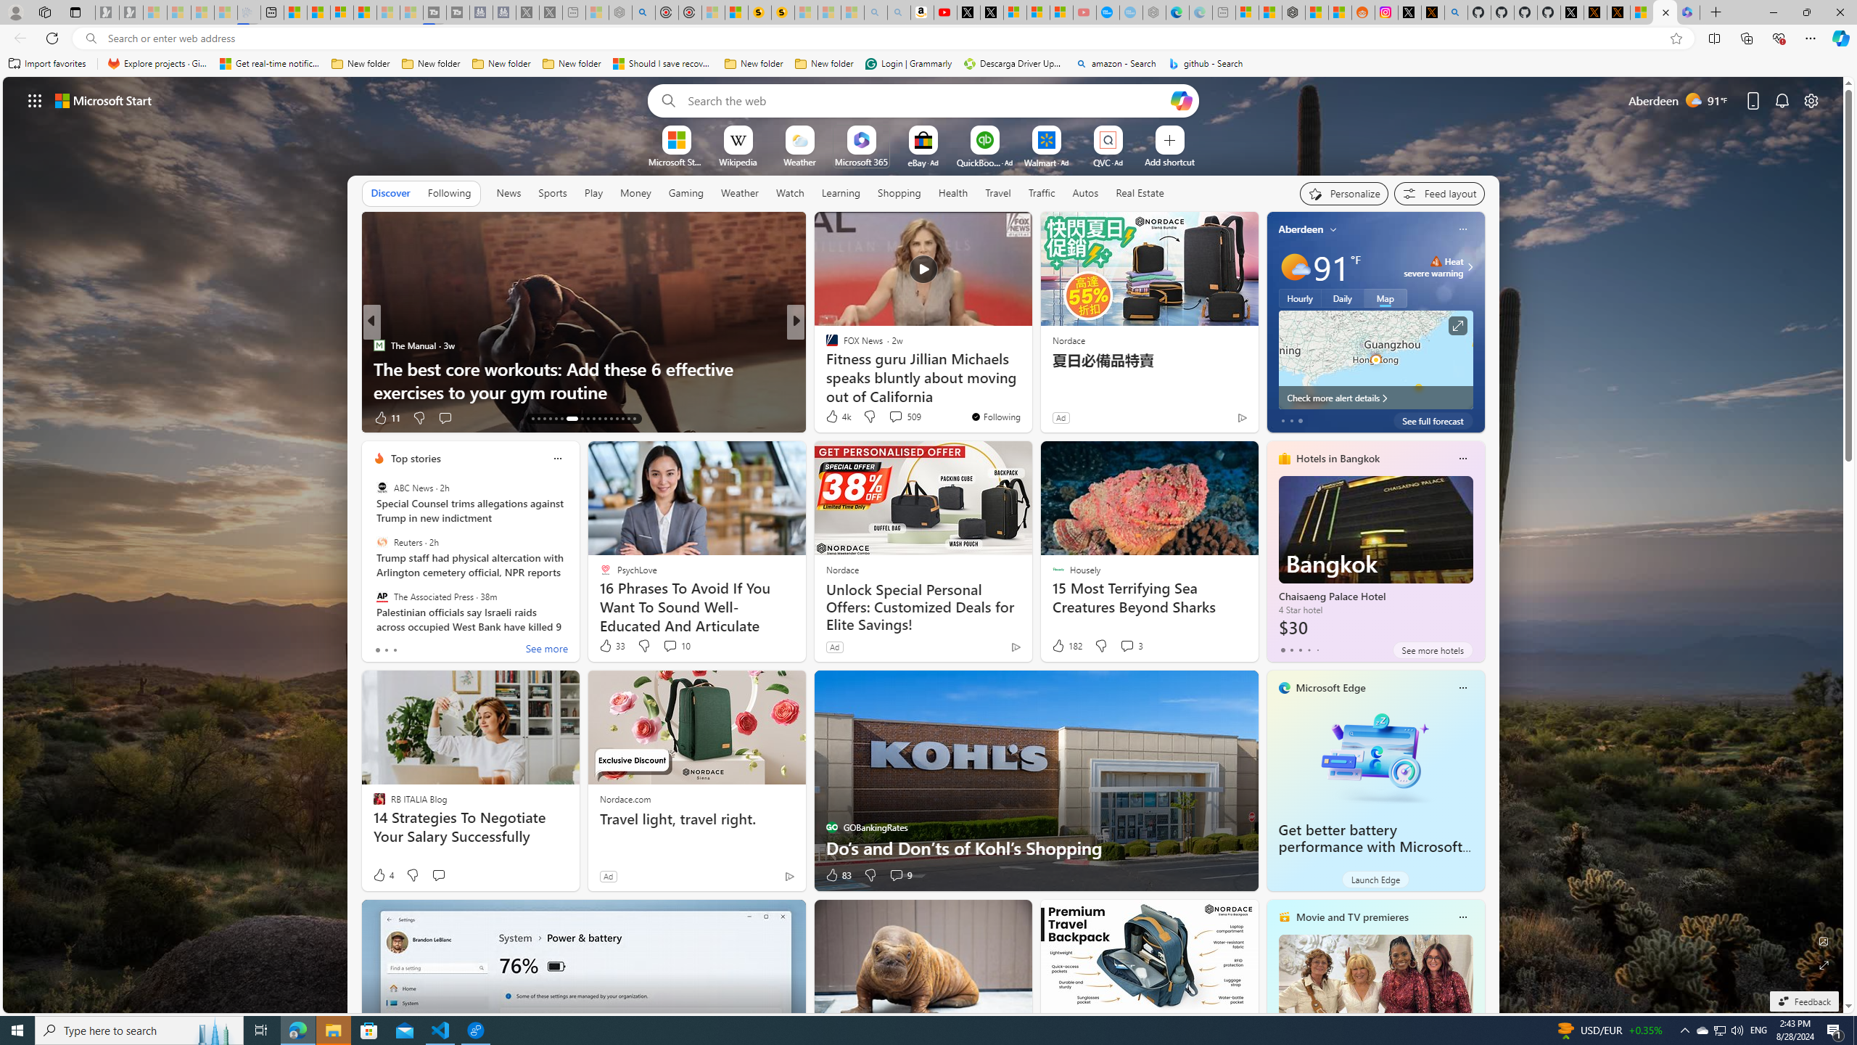 The width and height of the screenshot is (1857, 1045). What do you see at coordinates (686, 193) in the screenshot?
I see `Gaming` at bounding box center [686, 193].